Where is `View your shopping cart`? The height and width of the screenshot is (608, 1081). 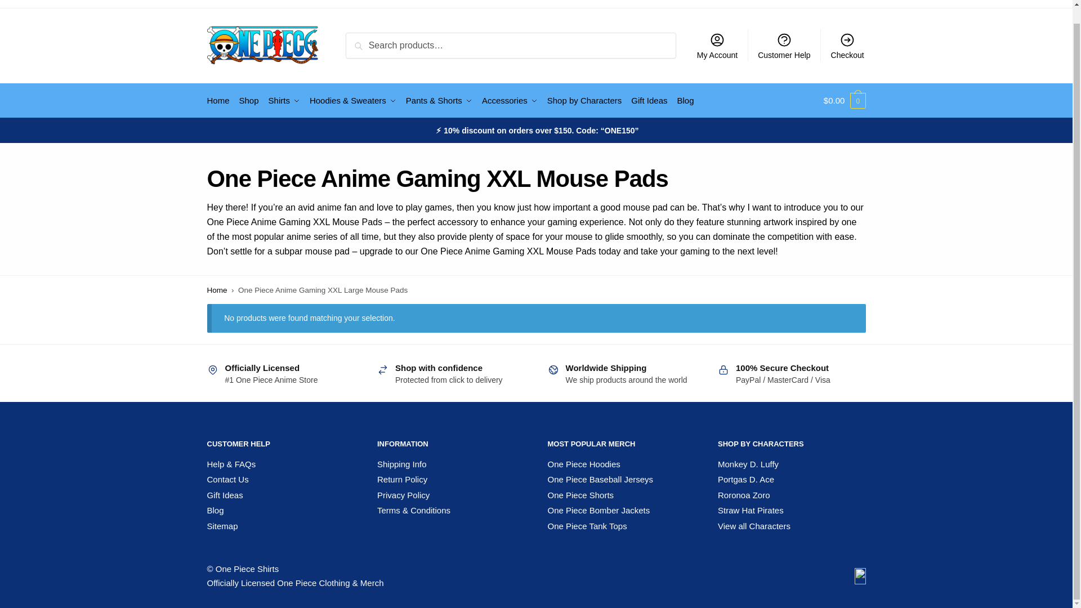
View your shopping cart is located at coordinates (845, 101).